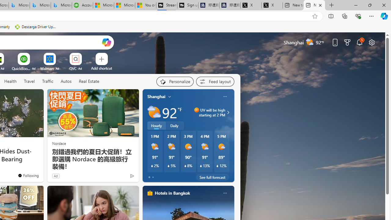  Describe the element at coordinates (56, 176) in the screenshot. I see `Ad` at that location.